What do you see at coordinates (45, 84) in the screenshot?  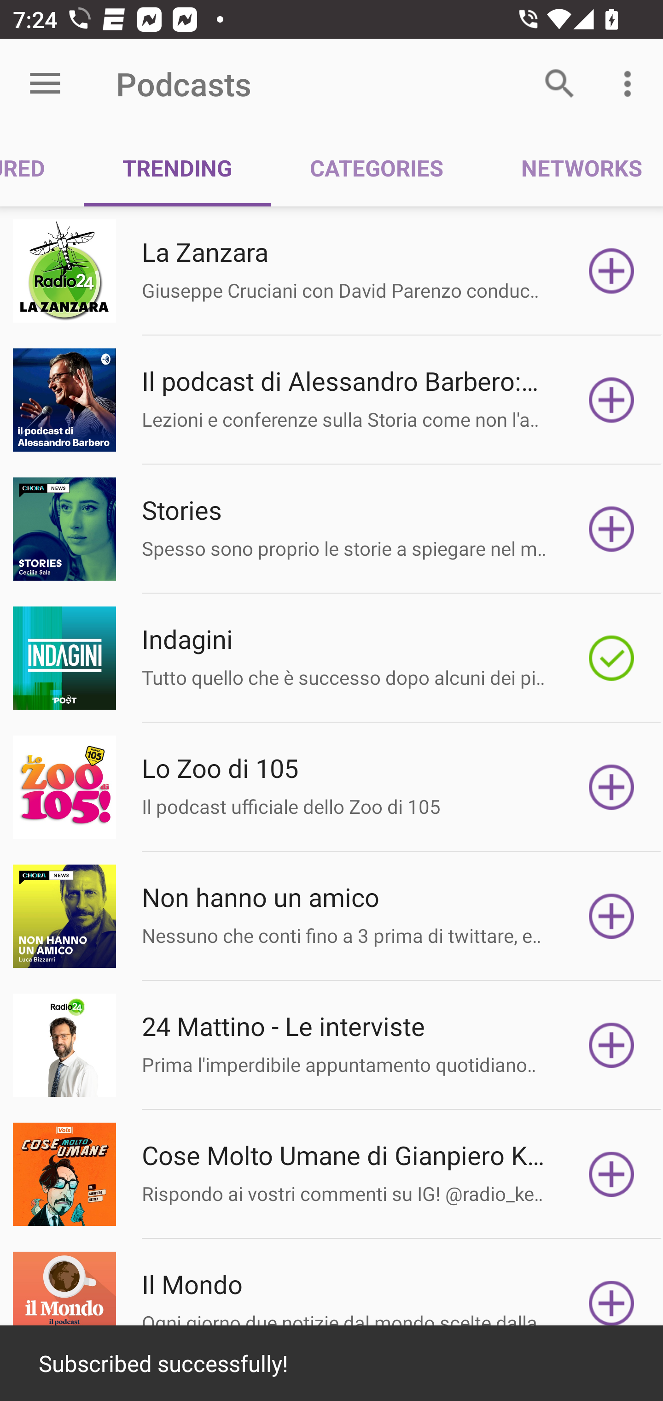 I see `Open menu` at bounding box center [45, 84].